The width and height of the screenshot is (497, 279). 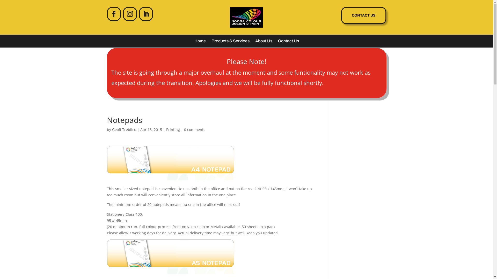 I want to click on CONTACT US, so click(x=364, y=16).